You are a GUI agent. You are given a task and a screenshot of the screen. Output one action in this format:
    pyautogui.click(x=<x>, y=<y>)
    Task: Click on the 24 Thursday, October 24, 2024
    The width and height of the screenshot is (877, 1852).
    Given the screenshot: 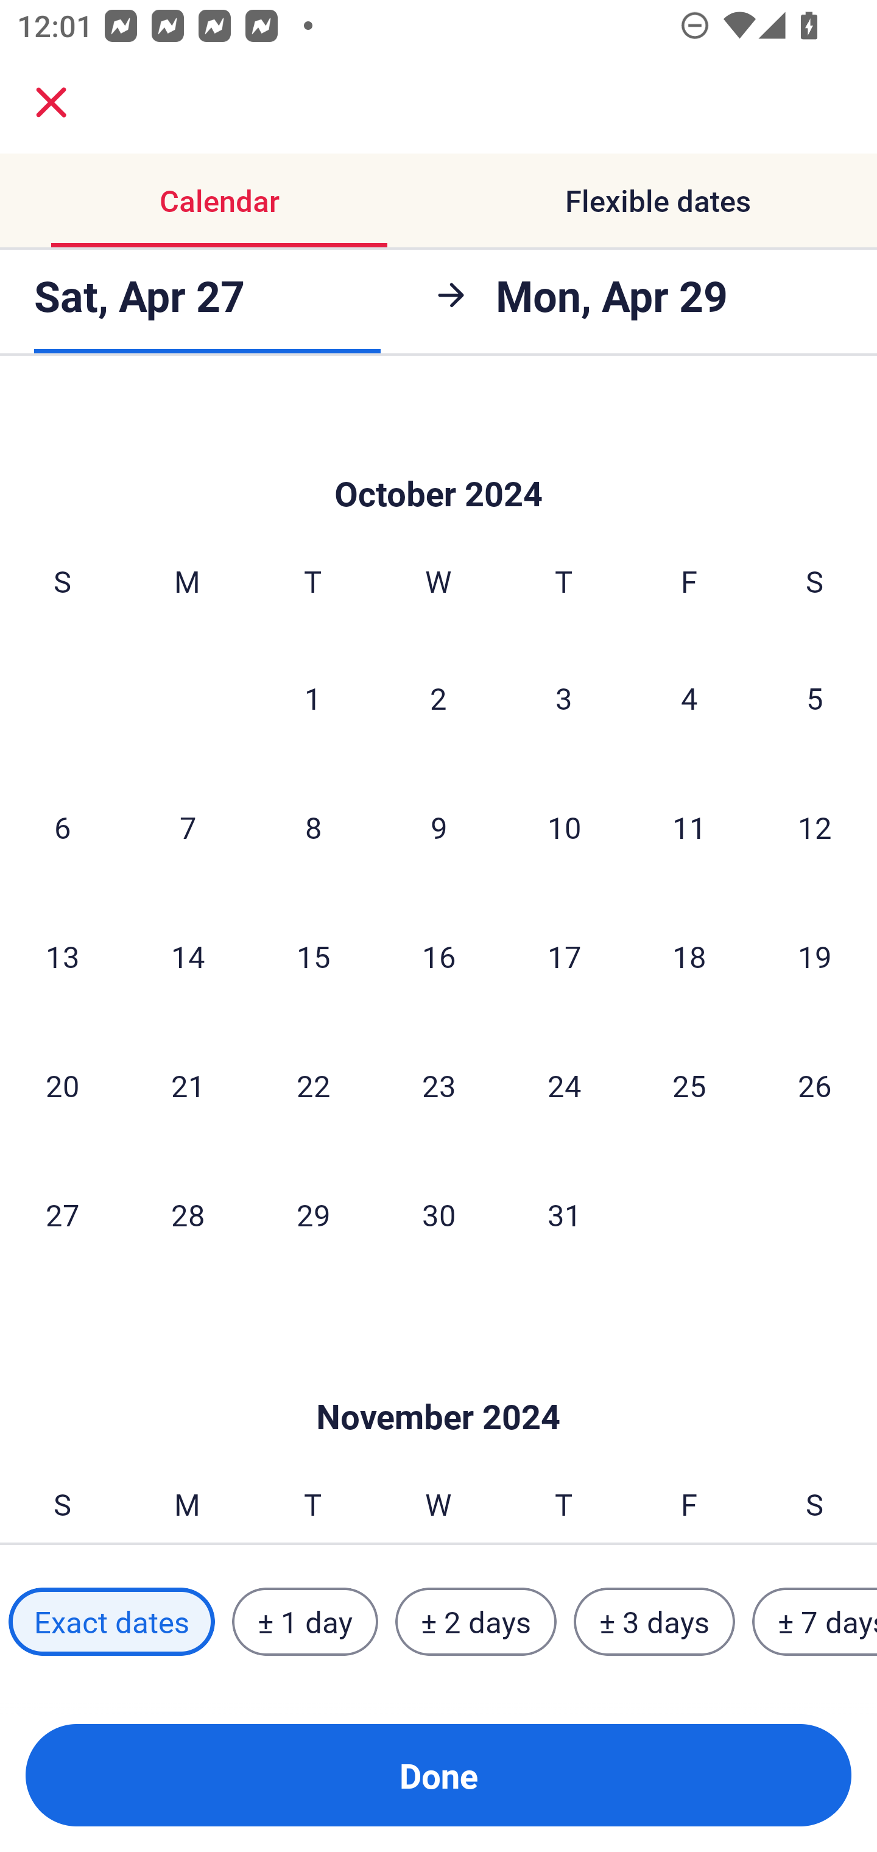 What is the action you would take?
    pyautogui.click(x=564, y=1085)
    